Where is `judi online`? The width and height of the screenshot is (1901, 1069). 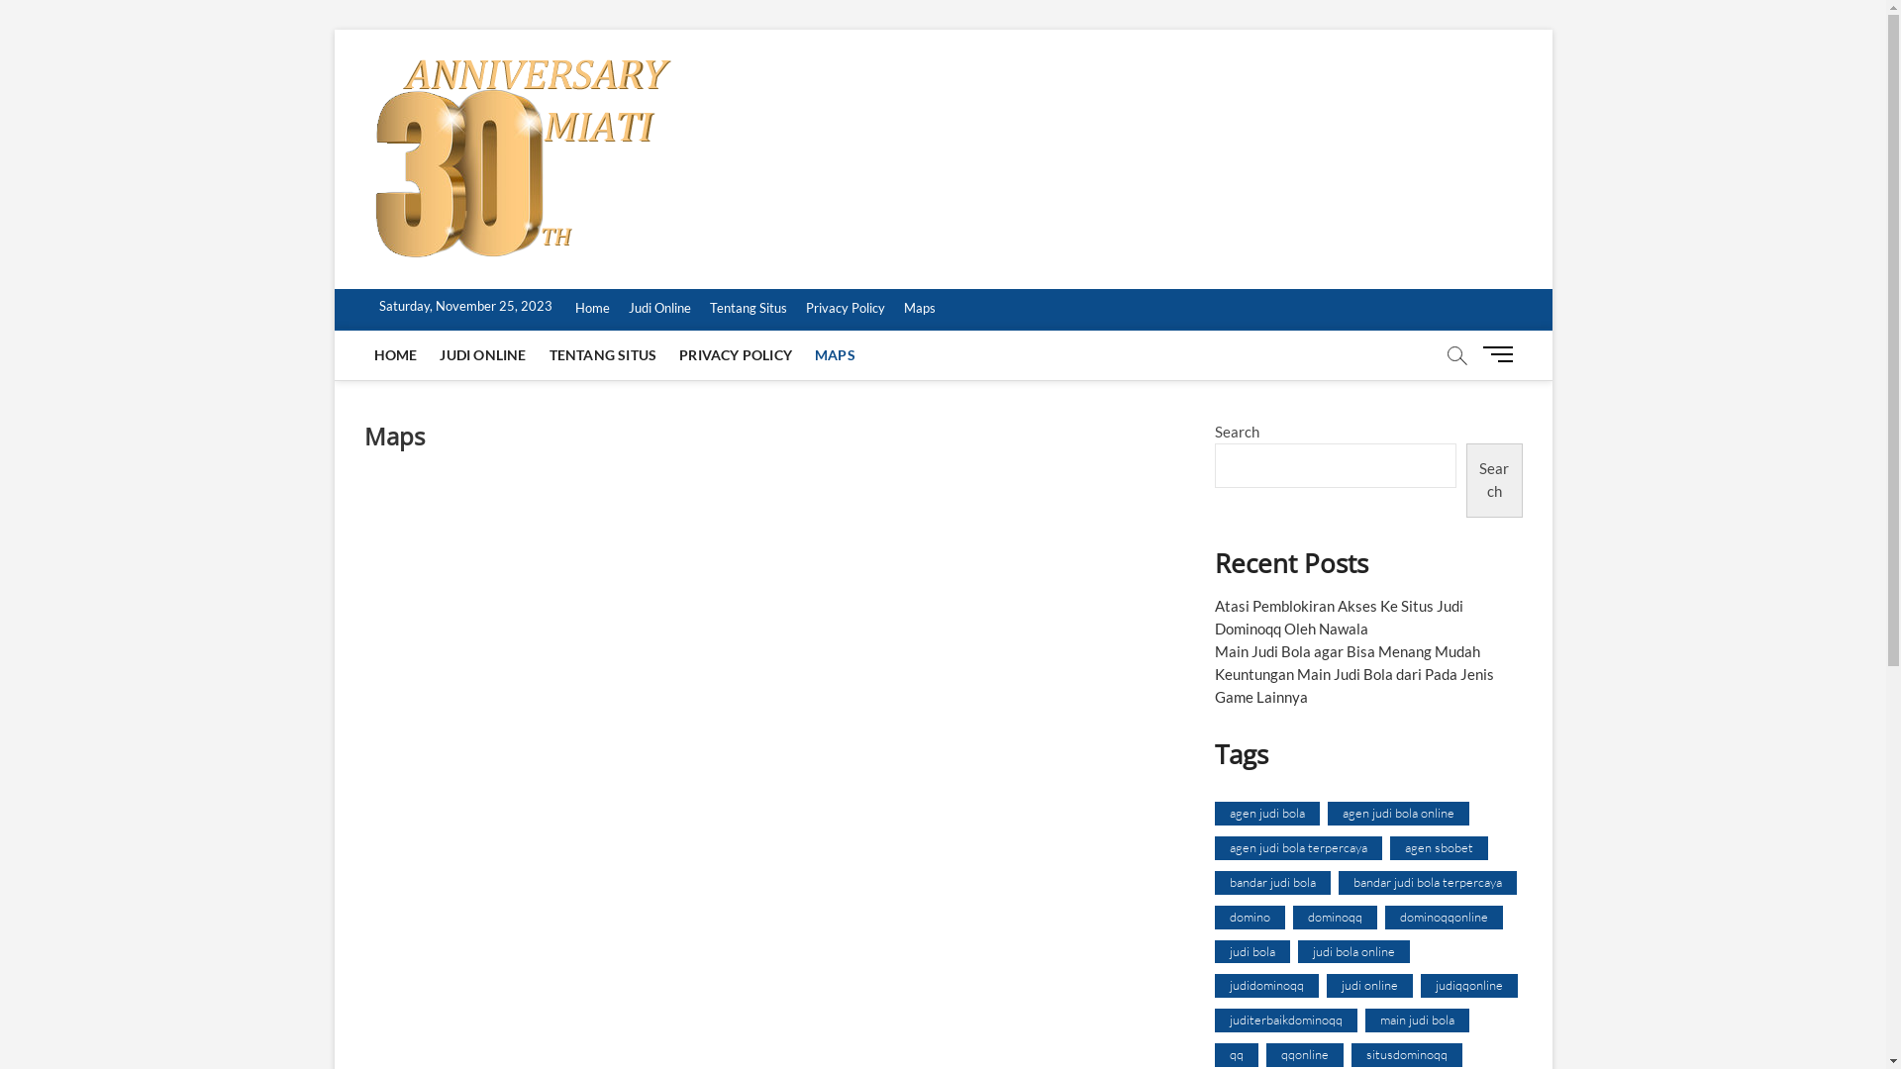 judi online is located at coordinates (1370, 986).